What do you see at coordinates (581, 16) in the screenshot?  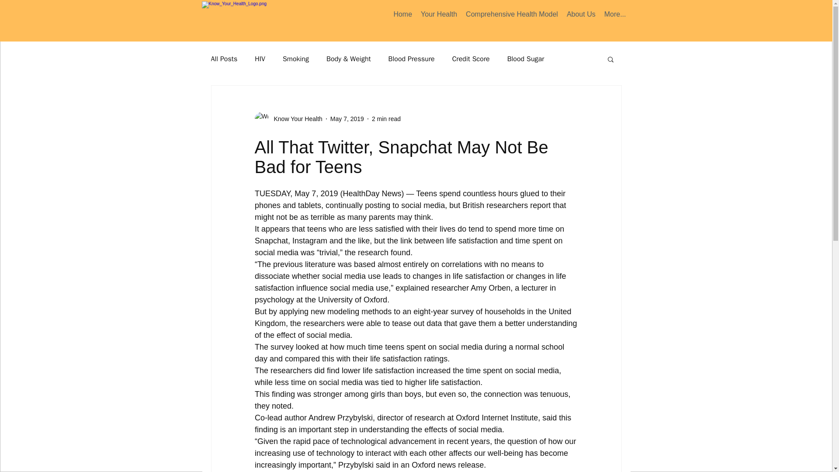 I see `About Us` at bounding box center [581, 16].